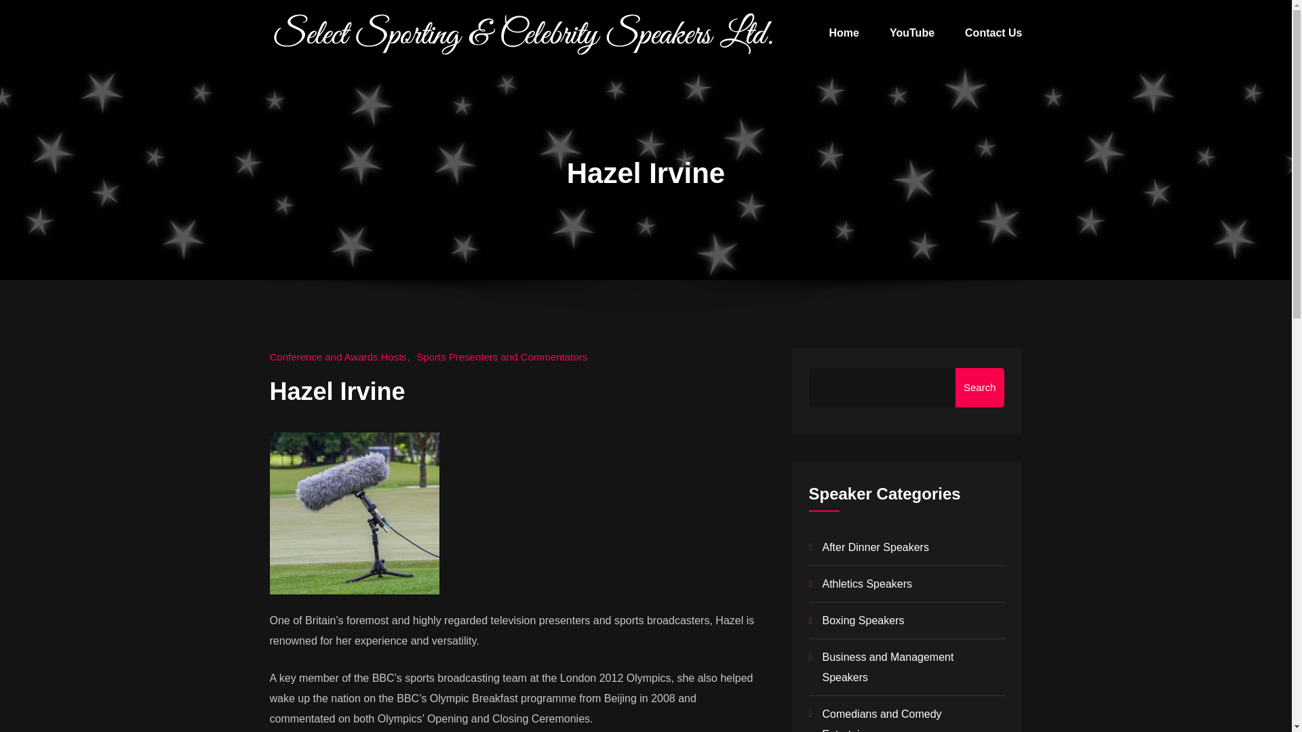  I want to click on Contact Us, so click(993, 33).